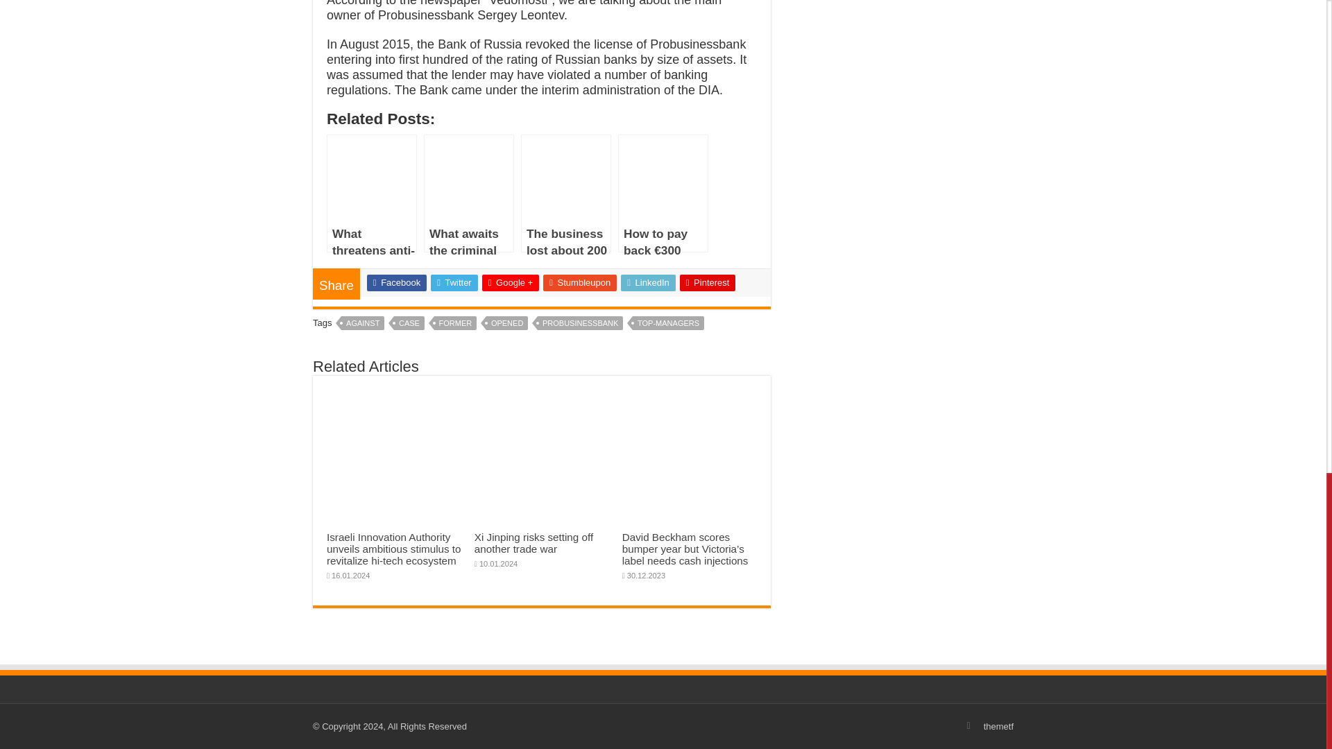  I want to click on CASE, so click(409, 323).